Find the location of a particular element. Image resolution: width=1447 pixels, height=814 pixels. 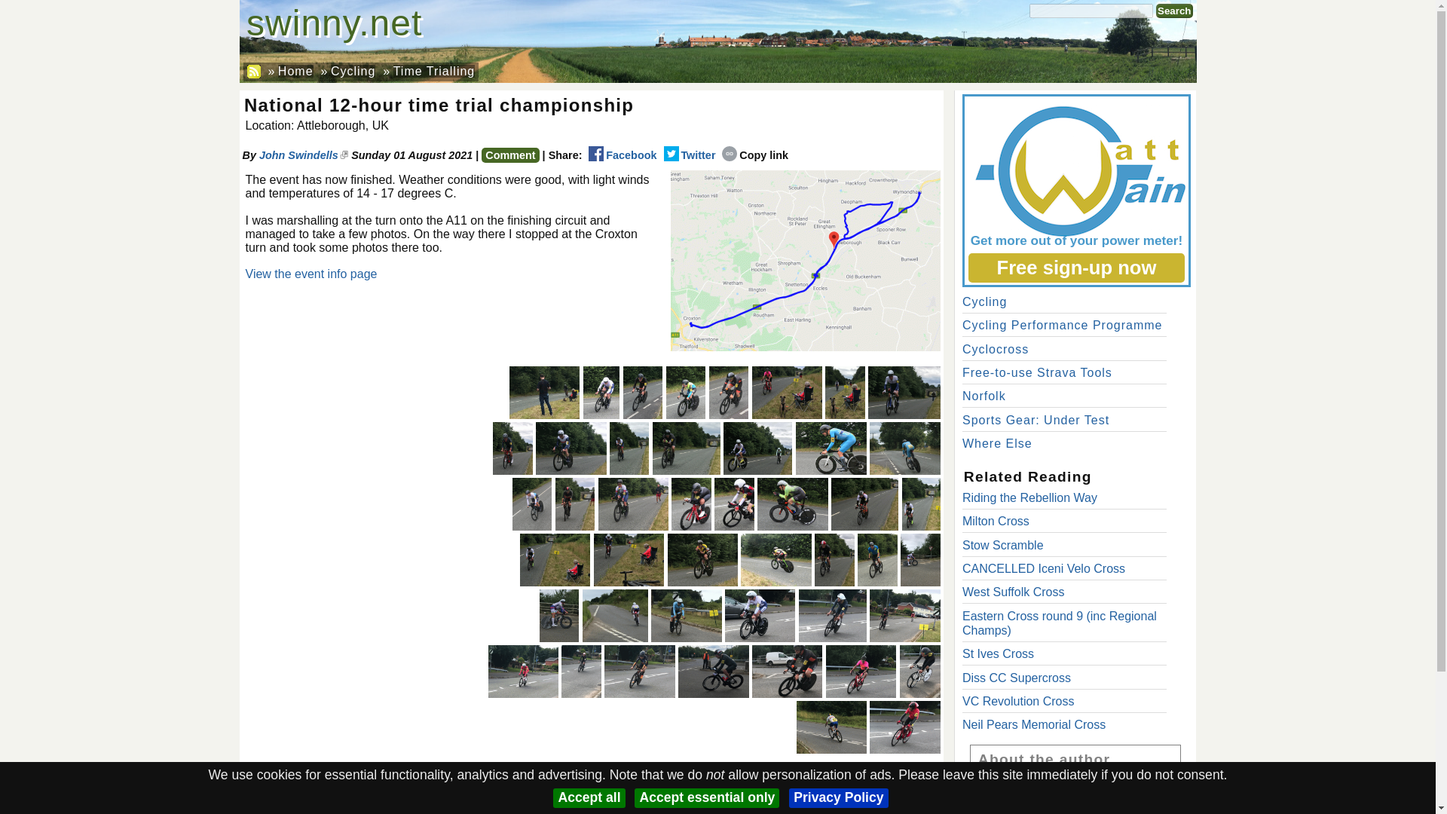

Twitter is located at coordinates (689, 155).